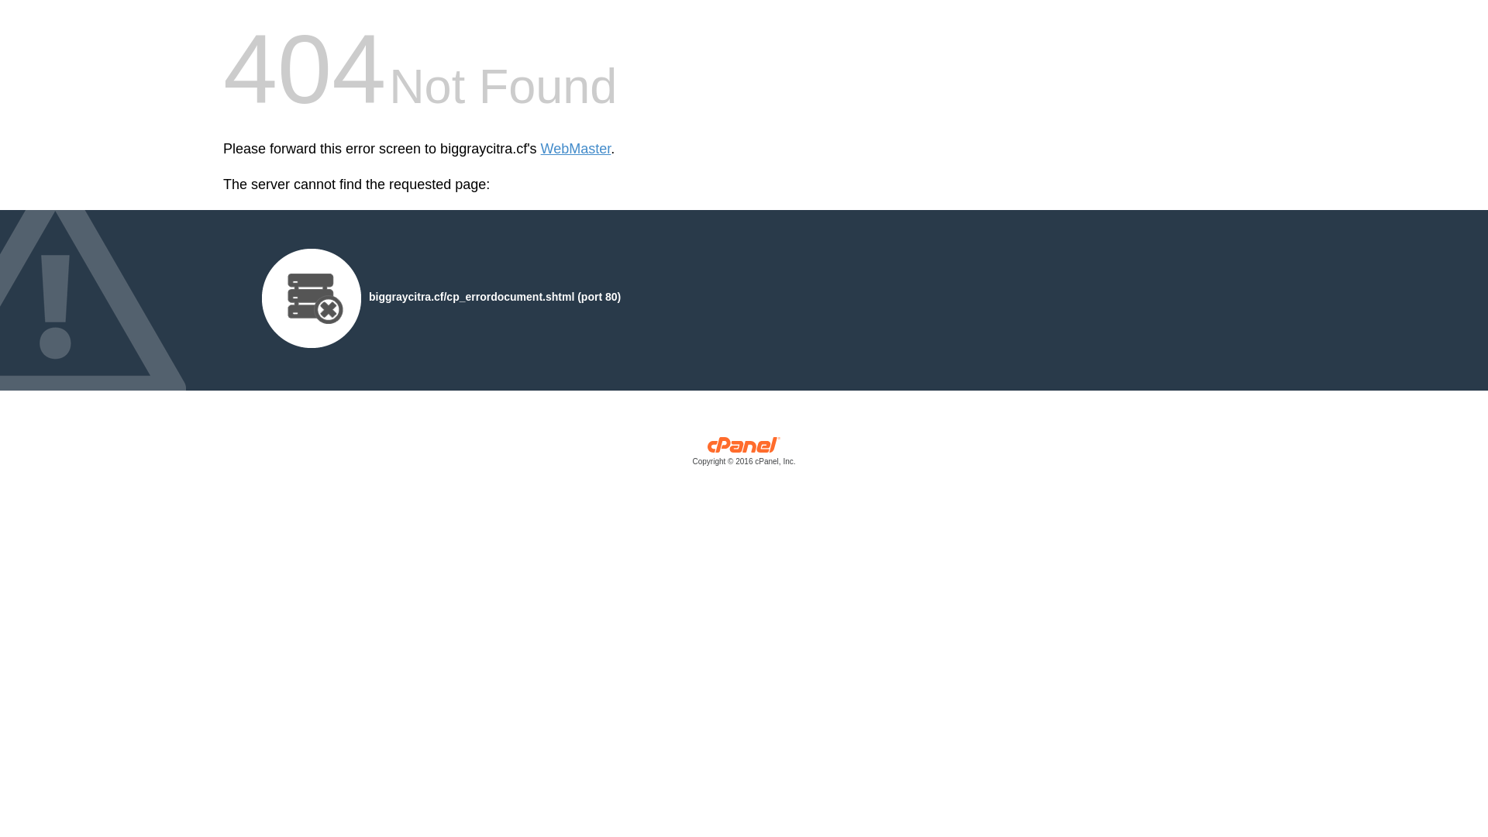 The width and height of the screenshot is (1488, 837). Describe the element at coordinates (577, 149) in the screenshot. I see `WebMaster` at that location.